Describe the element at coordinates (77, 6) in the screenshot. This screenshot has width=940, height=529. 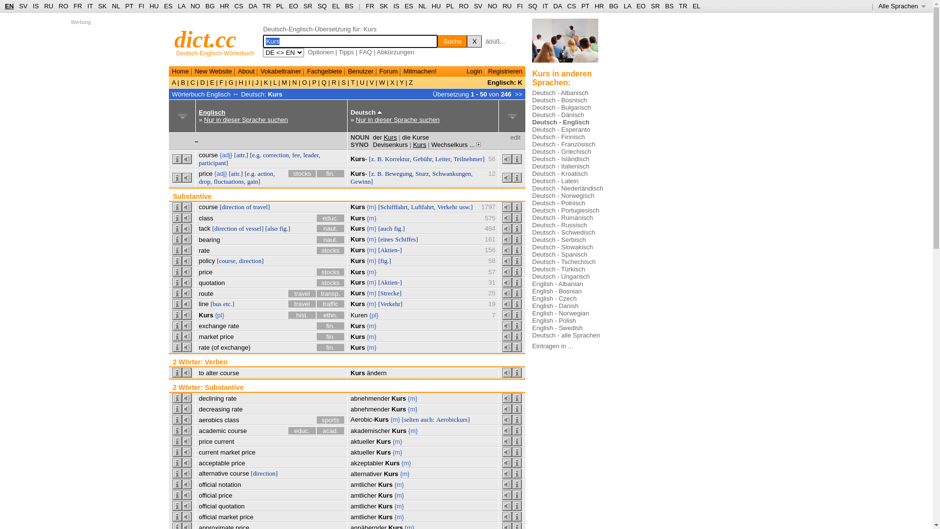
I see `FR` at that location.